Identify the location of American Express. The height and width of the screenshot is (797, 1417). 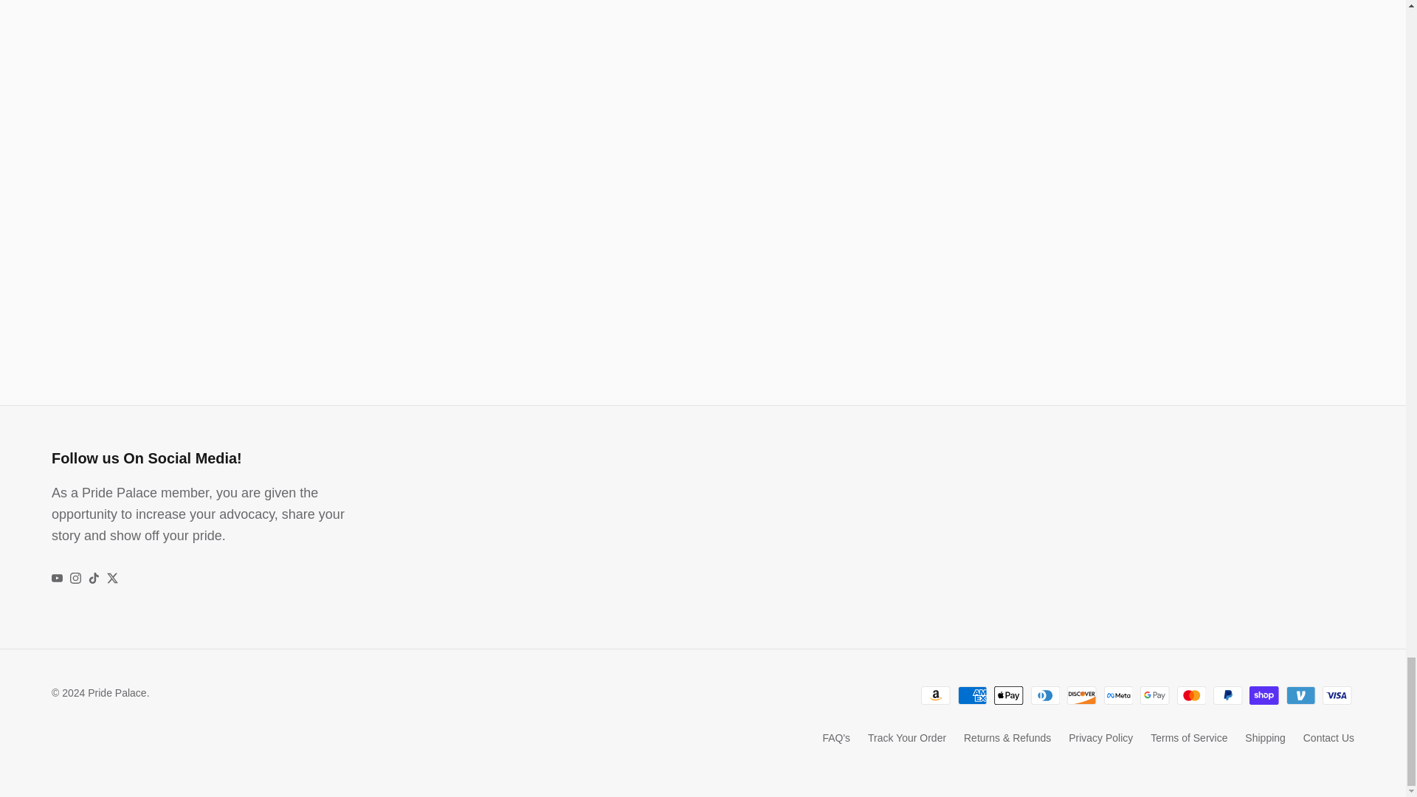
(973, 695).